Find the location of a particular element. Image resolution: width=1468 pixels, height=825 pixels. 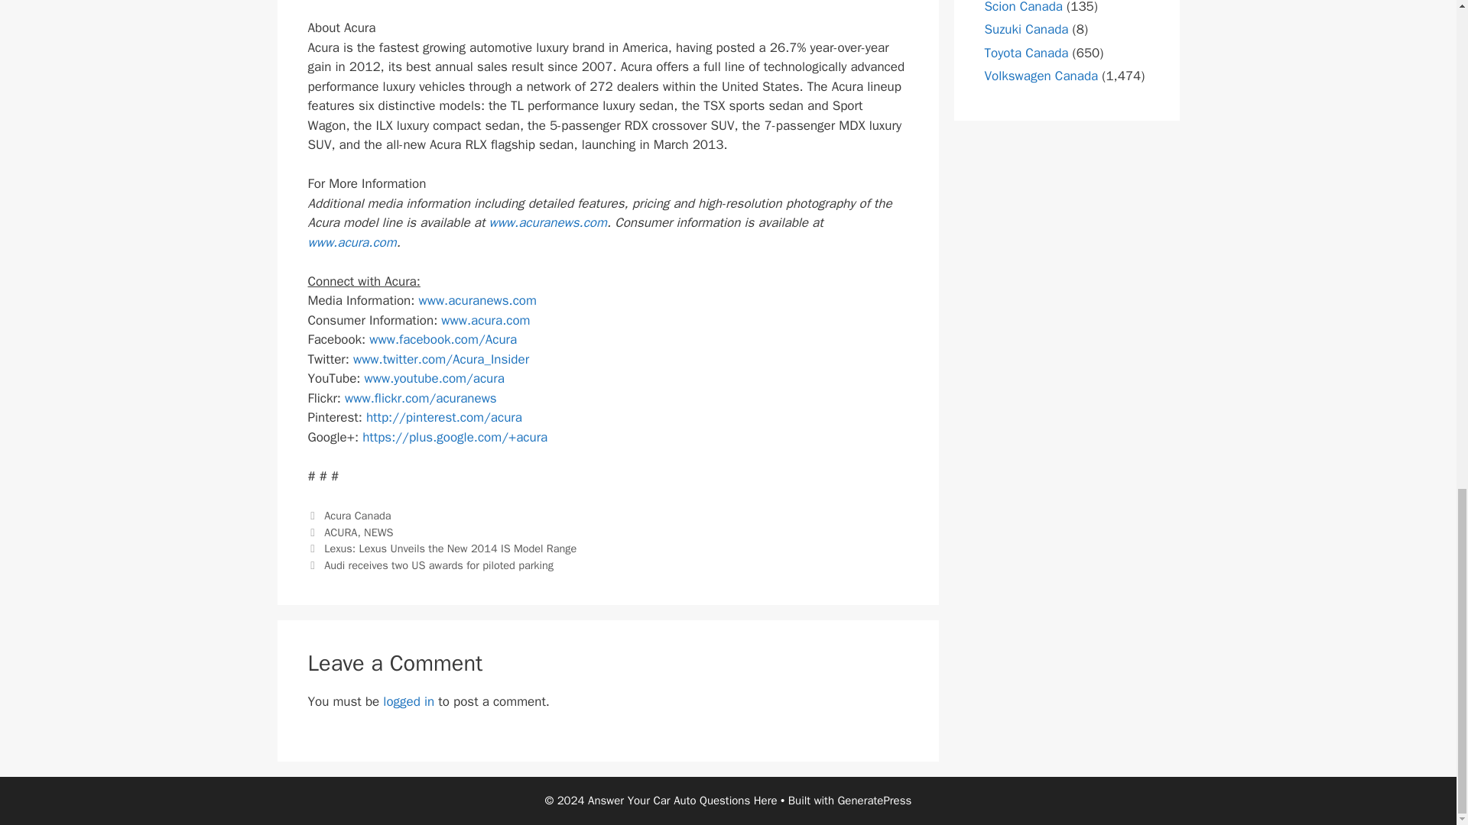

ACURA is located at coordinates (340, 532).